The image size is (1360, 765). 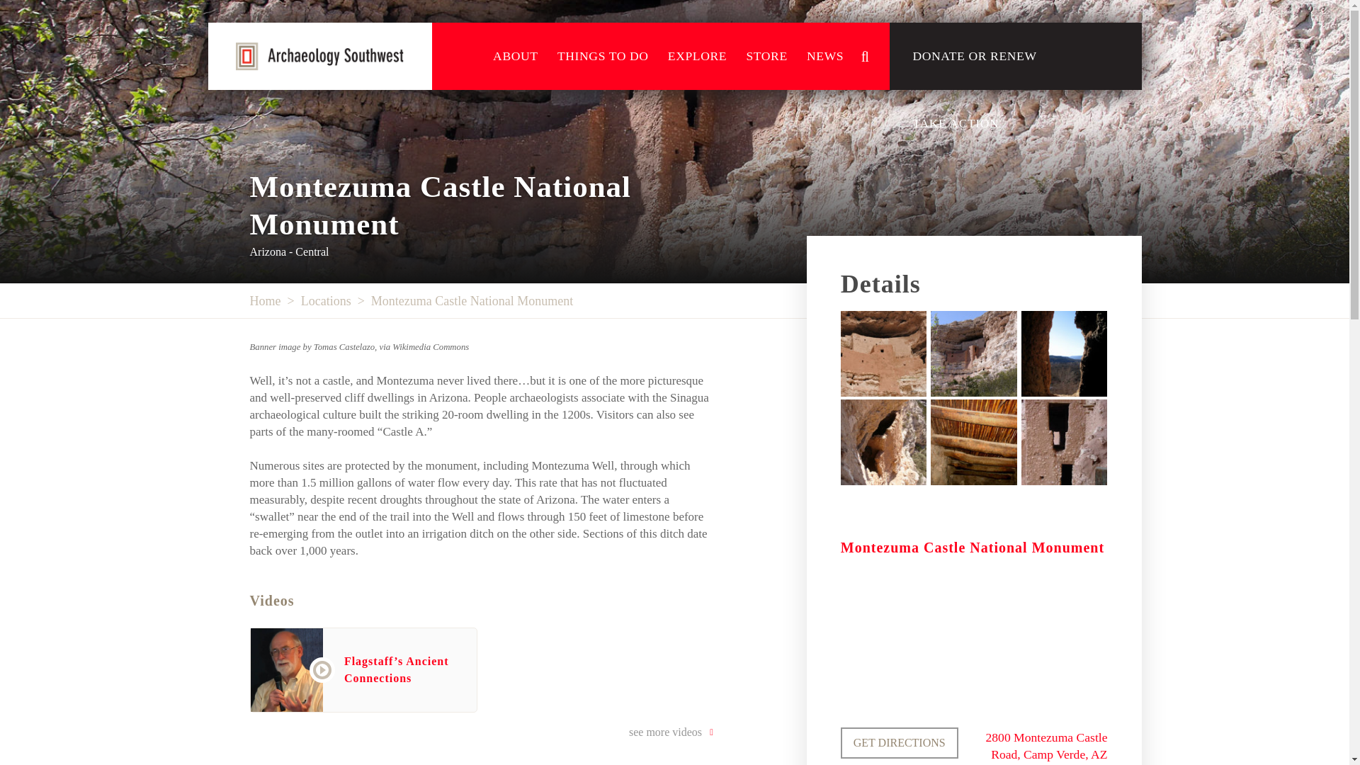 I want to click on Ceiling beams inside Montezuma Castle. Credit: NPS, so click(x=973, y=442).